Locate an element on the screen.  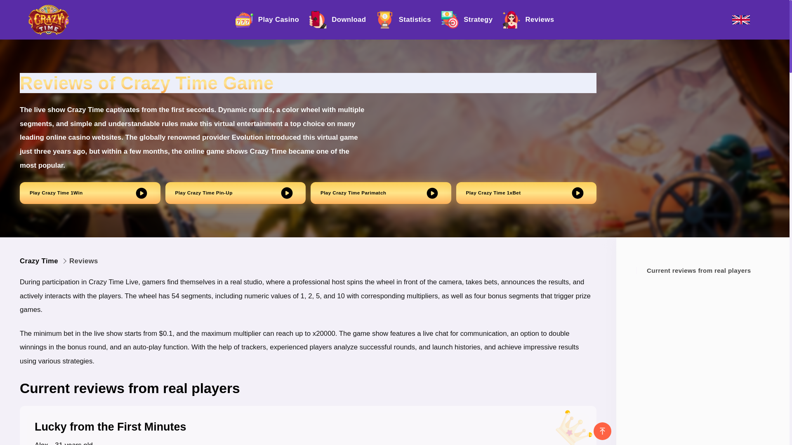
Strategy is located at coordinates (467, 20).